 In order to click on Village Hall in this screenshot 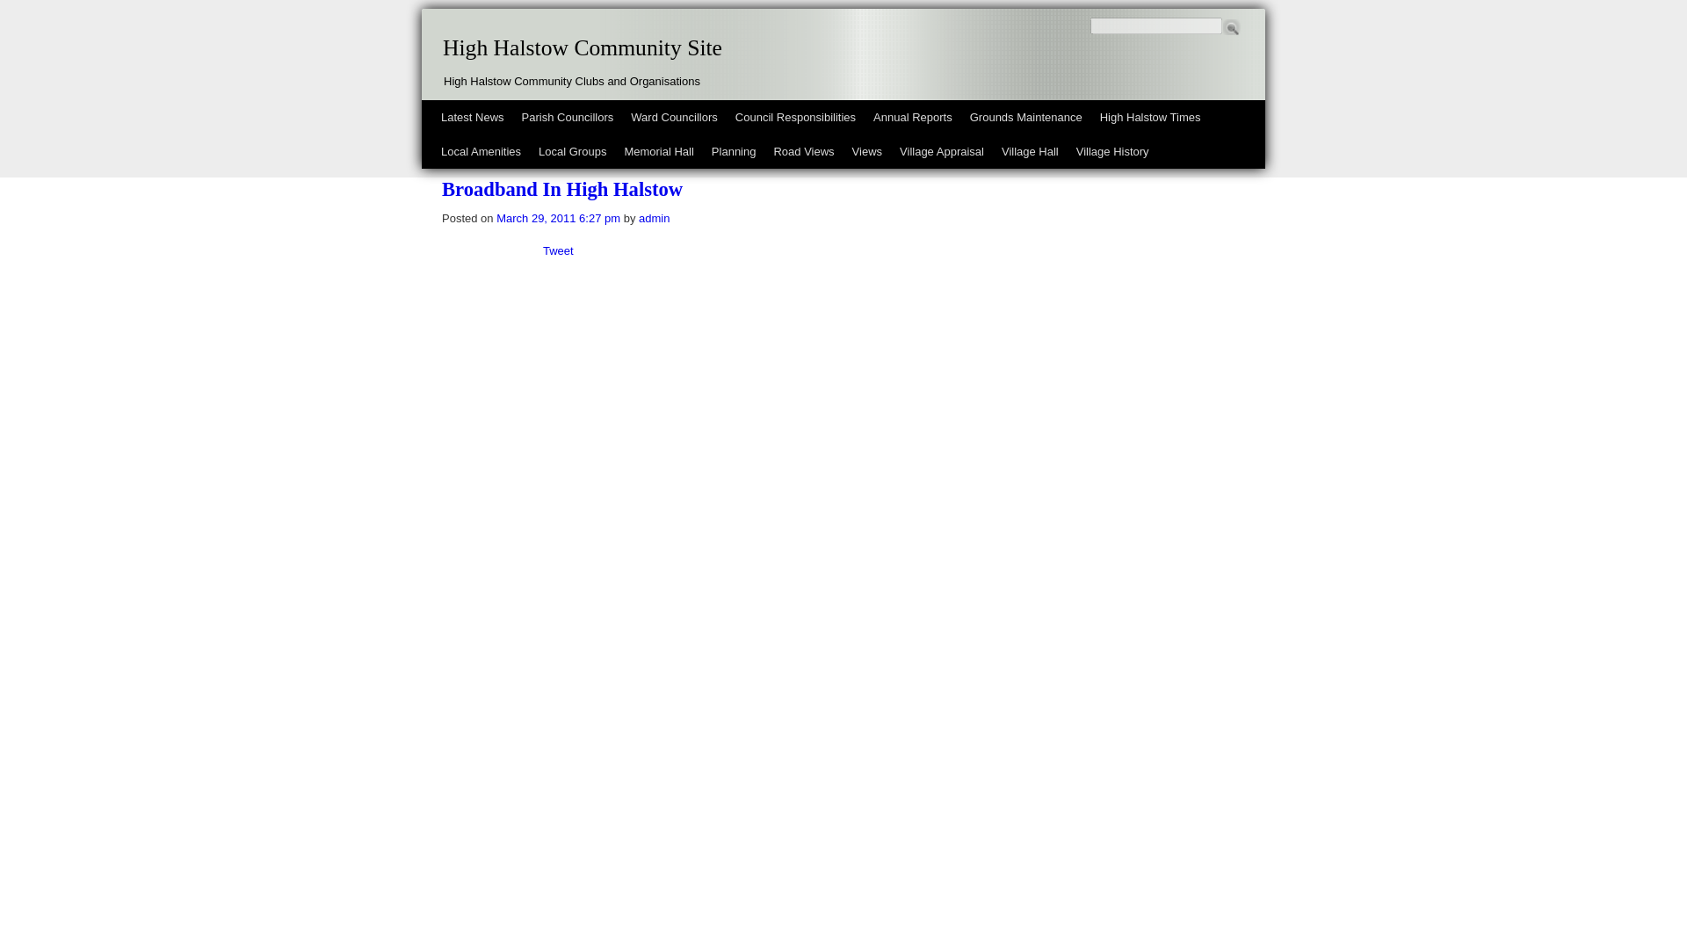, I will do `click(1030, 151)`.